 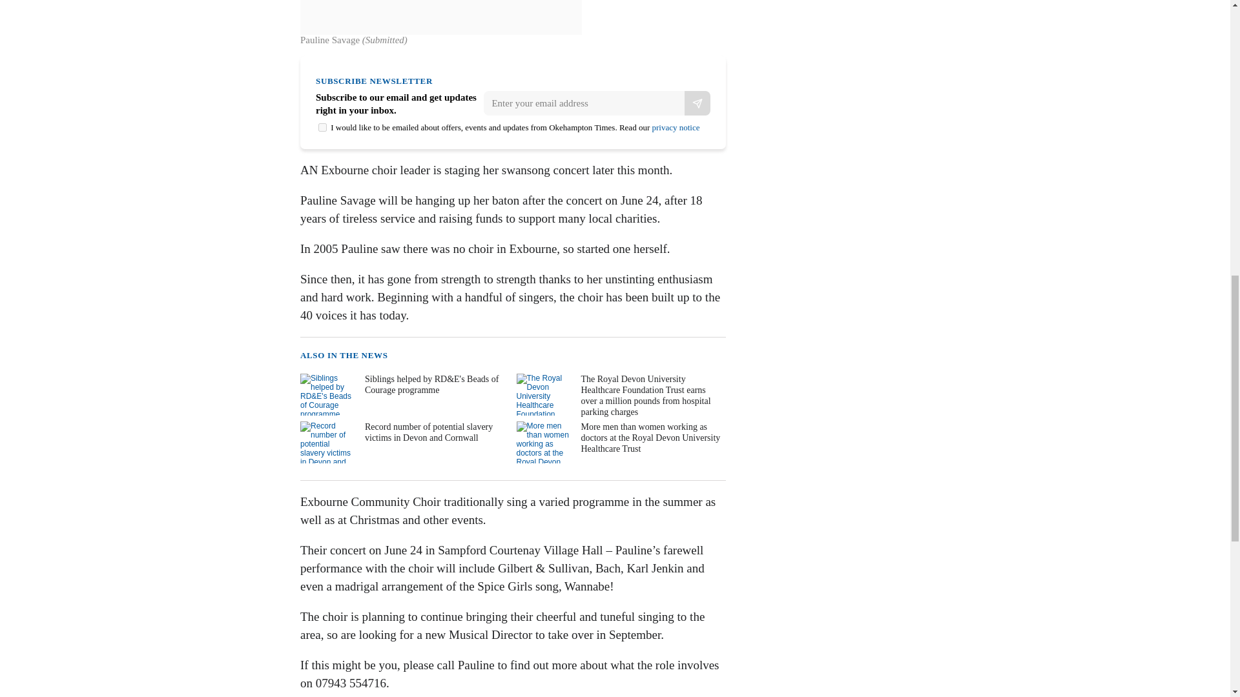 What do you see at coordinates (323, 128) in the screenshot?
I see `on` at bounding box center [323, 128].